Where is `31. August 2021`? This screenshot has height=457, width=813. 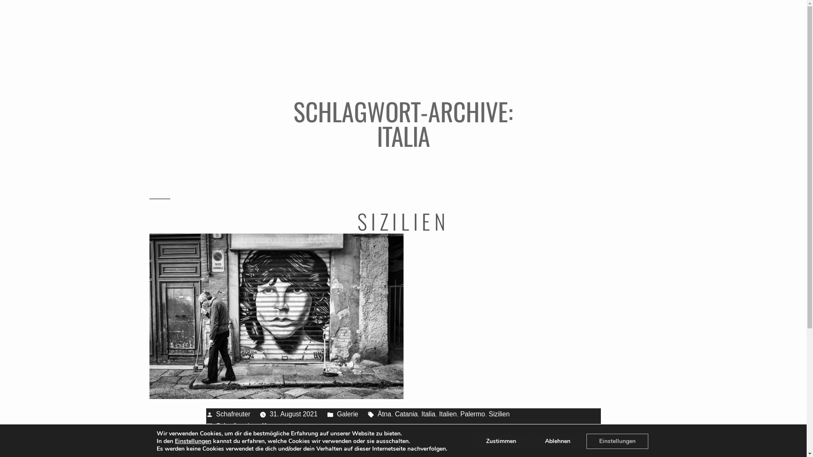
31. August 2021 is located at coordinates (294, 414).